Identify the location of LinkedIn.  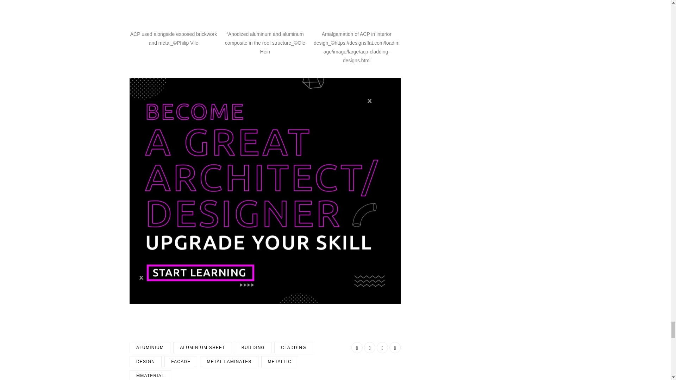
(382, 348).